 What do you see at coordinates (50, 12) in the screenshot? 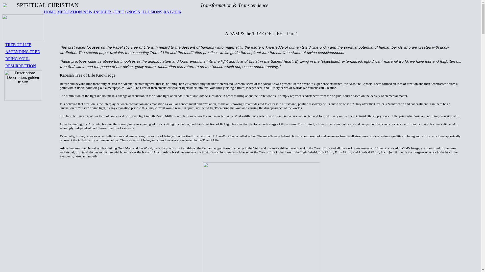
I see `HOME` at bounding box center [50, 12].